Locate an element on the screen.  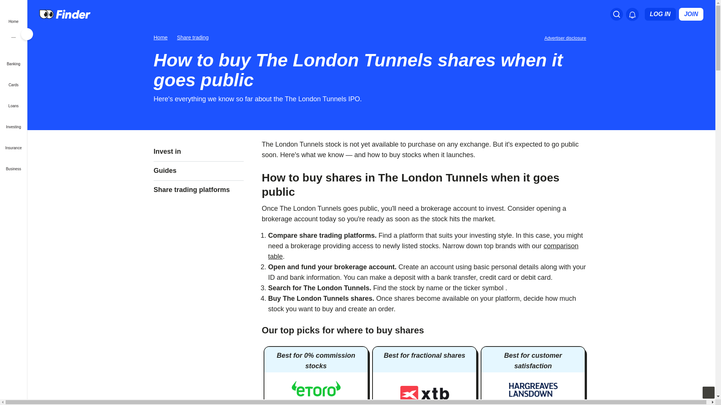
comparison table is located at coordinates (423, 251).